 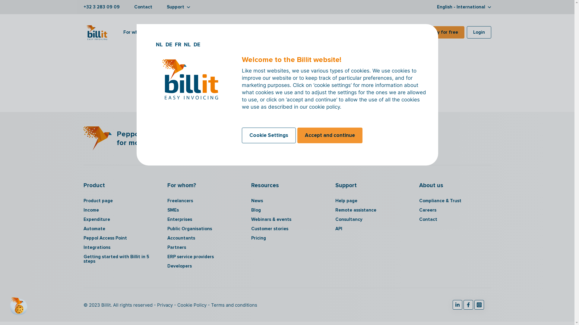 What do you see at coordinates (232, 305) in the screenshot?
I see `Terms and conditions` at bounding box center [232, 305].